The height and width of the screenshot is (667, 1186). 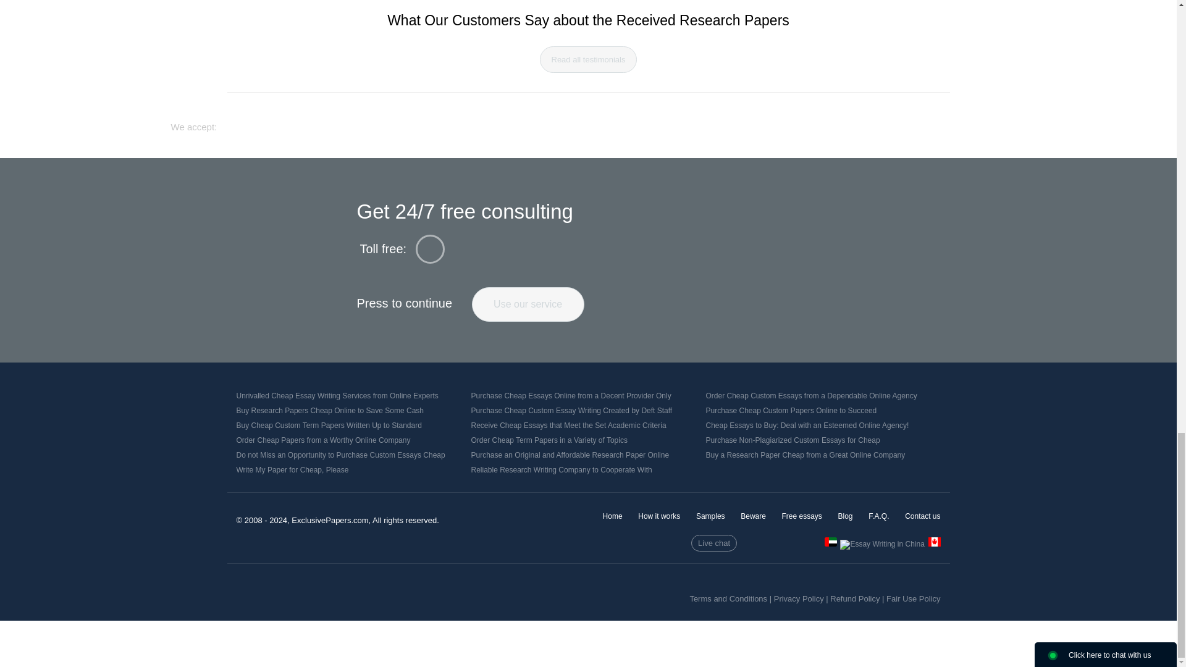 What do you see at coordinates (686, 122) in the screenshot?
I see `Apple pay` at bounding box center [686, 122].